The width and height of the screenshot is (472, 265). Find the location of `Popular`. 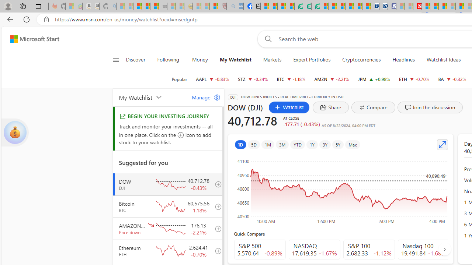

Popular is located at coordinates (179, 79).